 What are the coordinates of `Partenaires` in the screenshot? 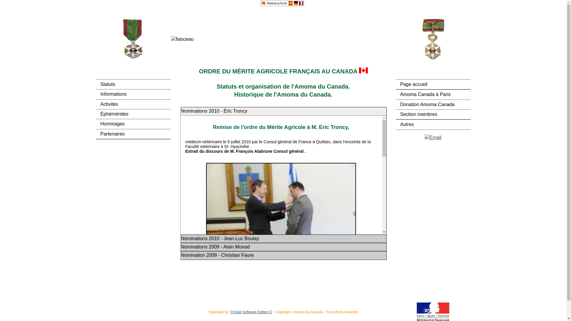 It's located at (133, 134).